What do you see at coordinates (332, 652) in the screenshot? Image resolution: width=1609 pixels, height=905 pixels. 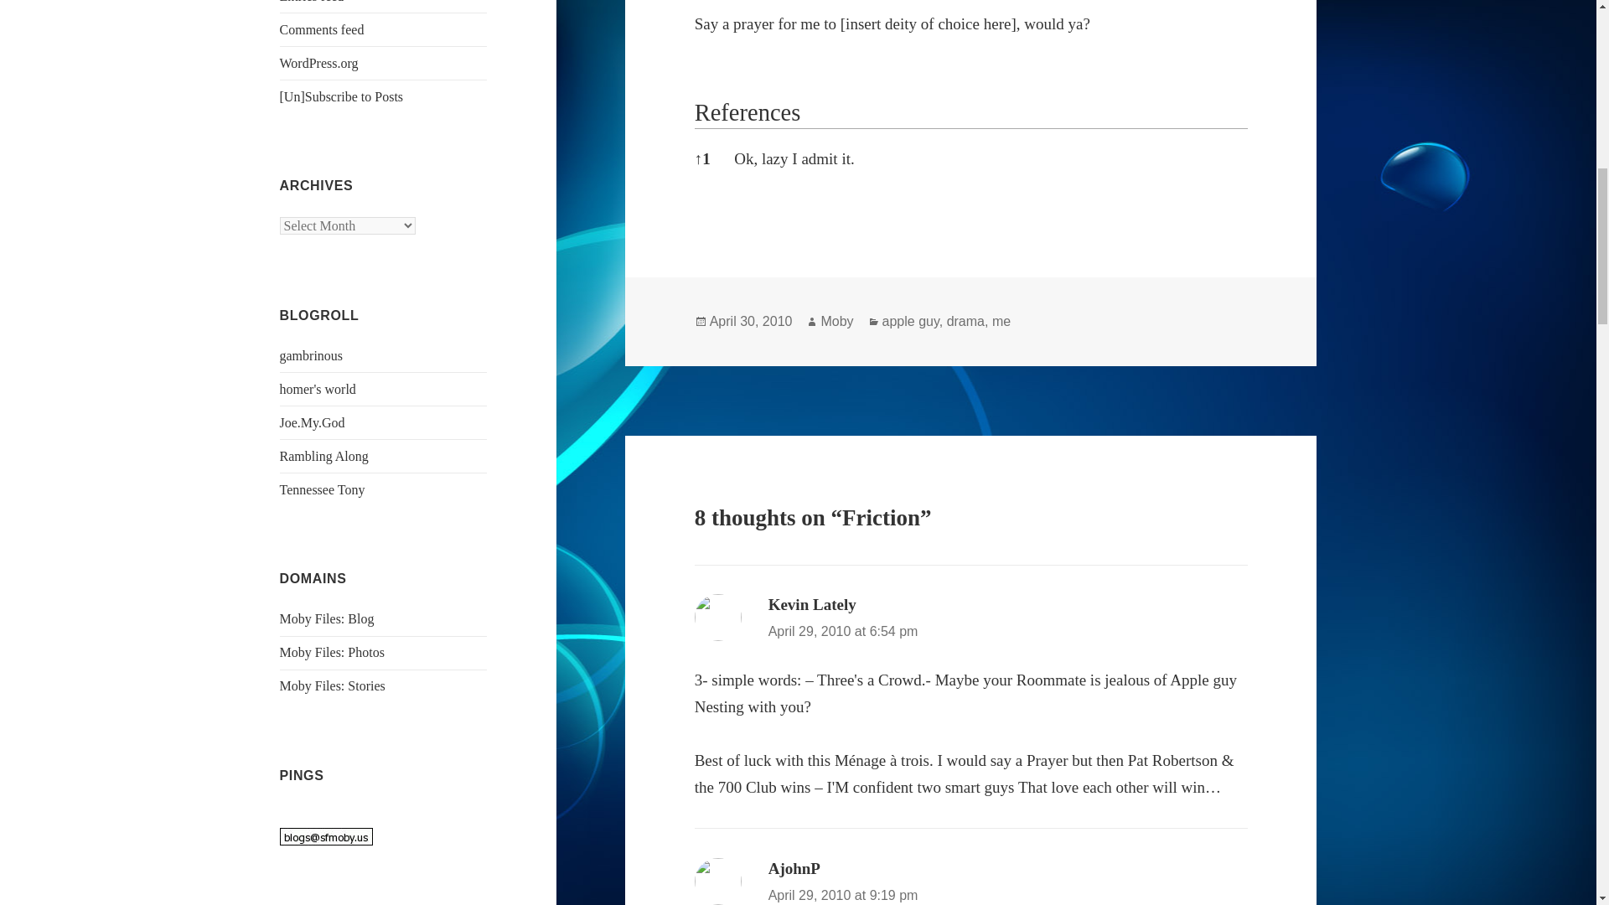 I see `Moby Files: Photos` at bounding box center [332, 652].